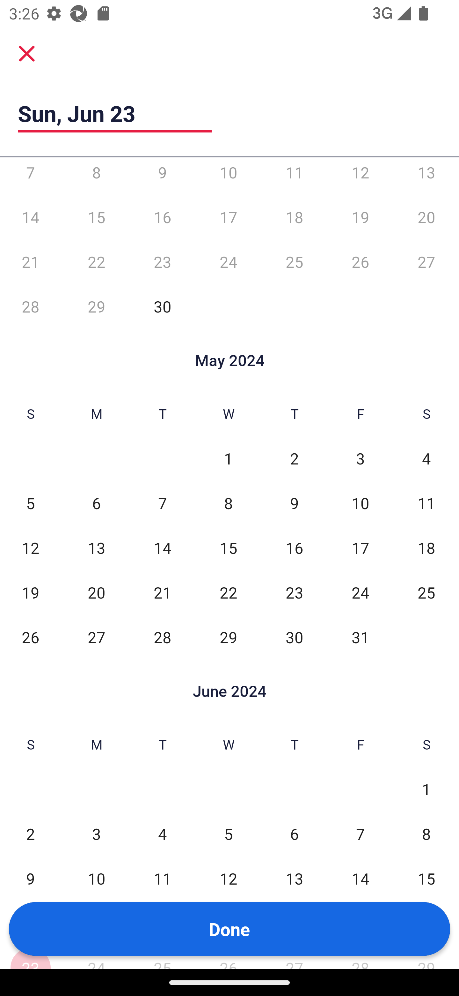 The width and height of the screenshot is (459, 996). What do you see at coordinates (163, 637) in the screenshot?
I see `28 Tue, May 28, Not Selected` at bounding box center [163, 637].